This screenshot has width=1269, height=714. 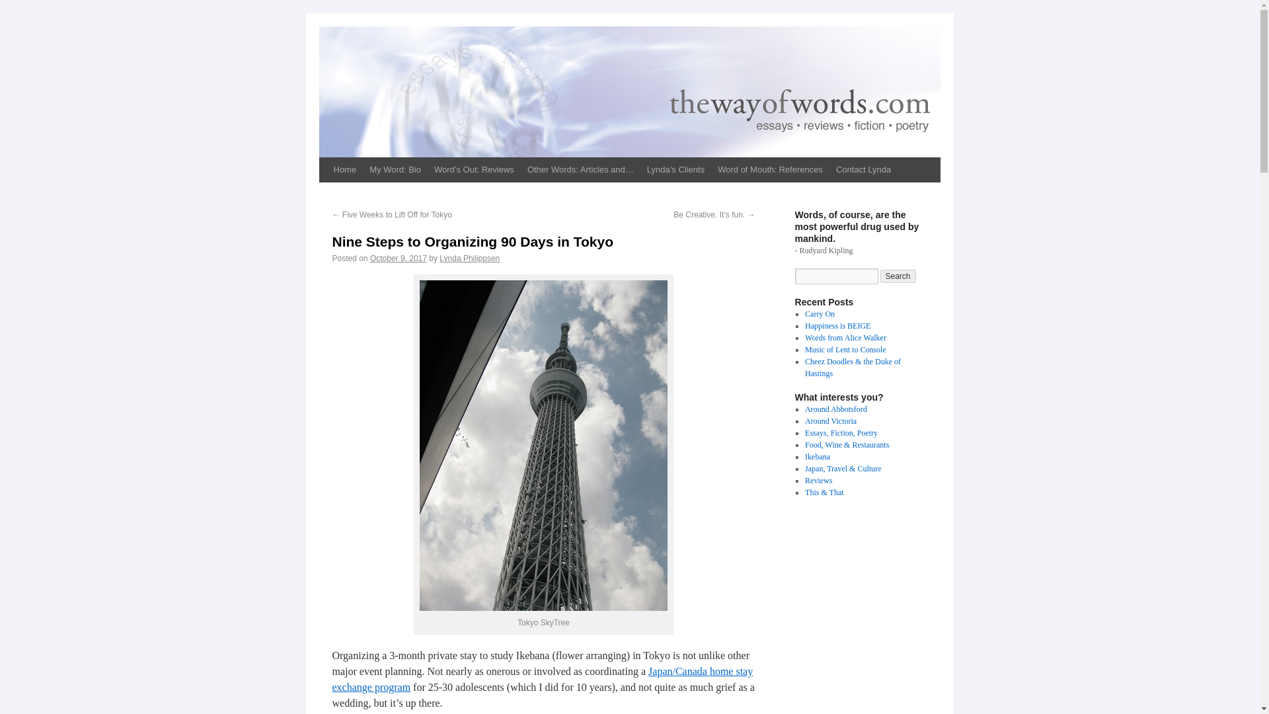 I want to click on Around Victoria, so click(x=830, y=420).